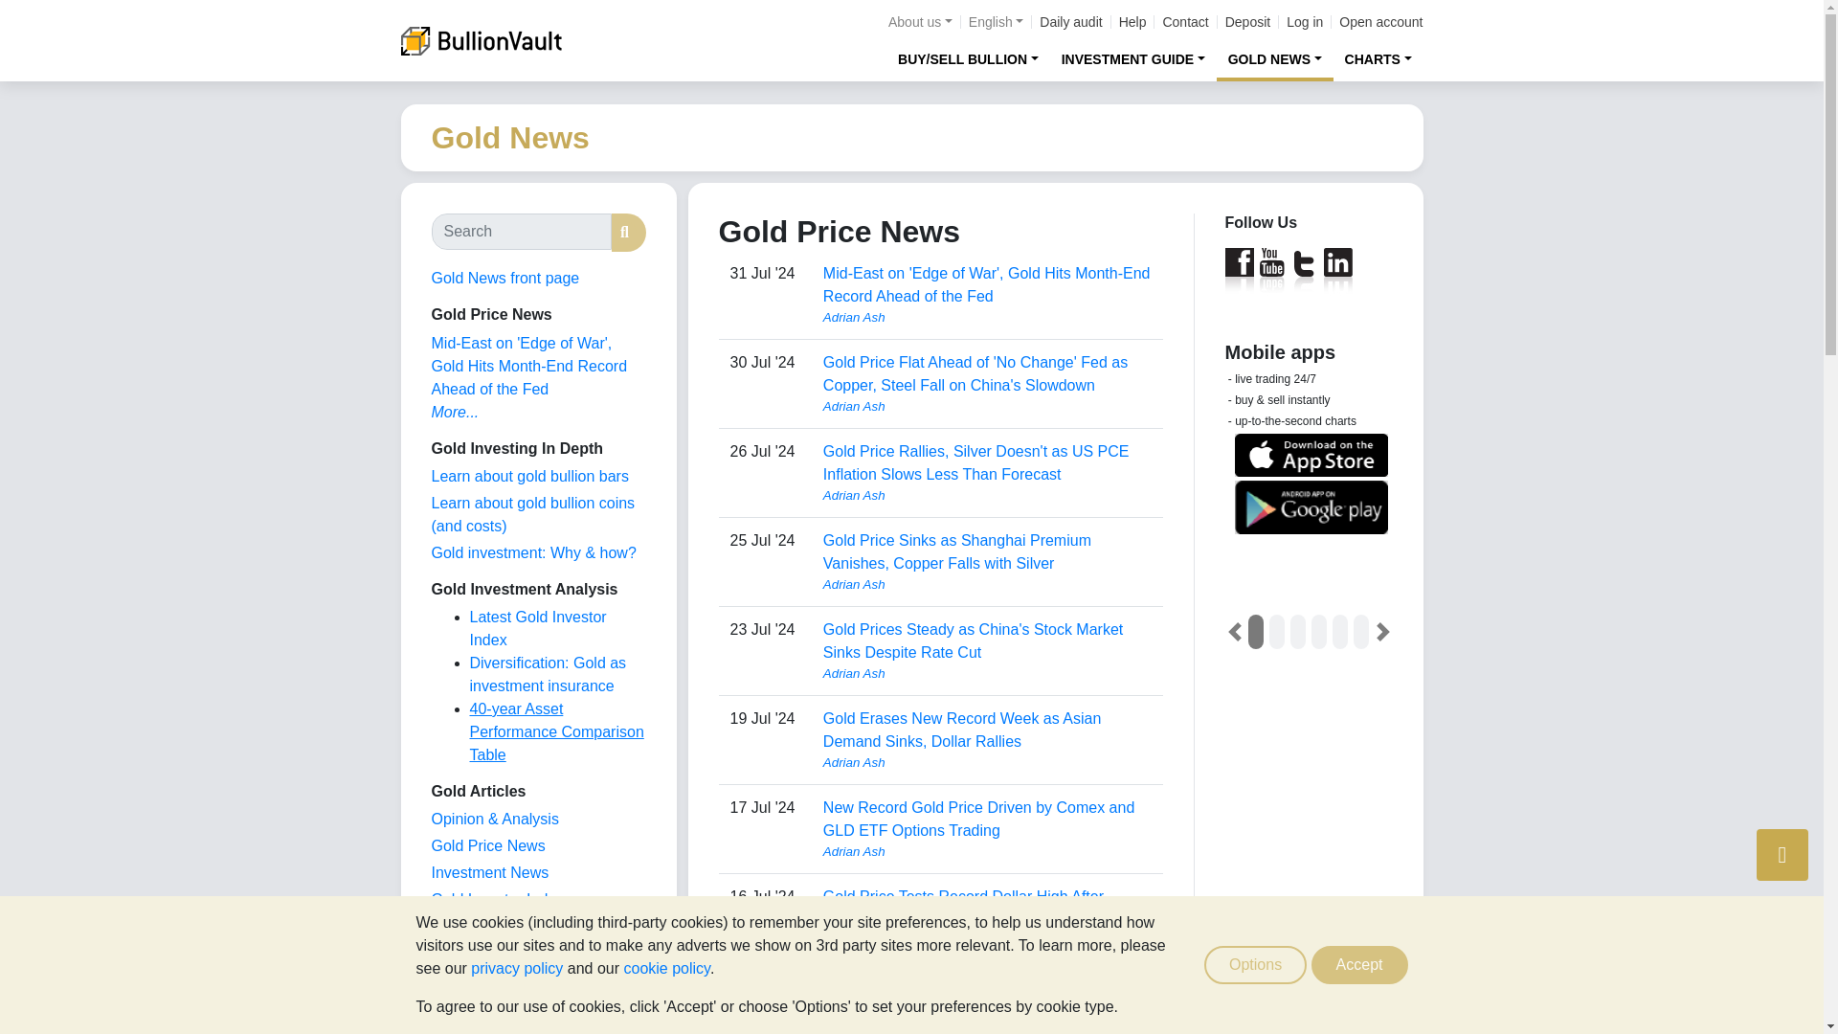 This screenshot has width=1838, height=1034. I want to click on Help, so click(1133, 22).